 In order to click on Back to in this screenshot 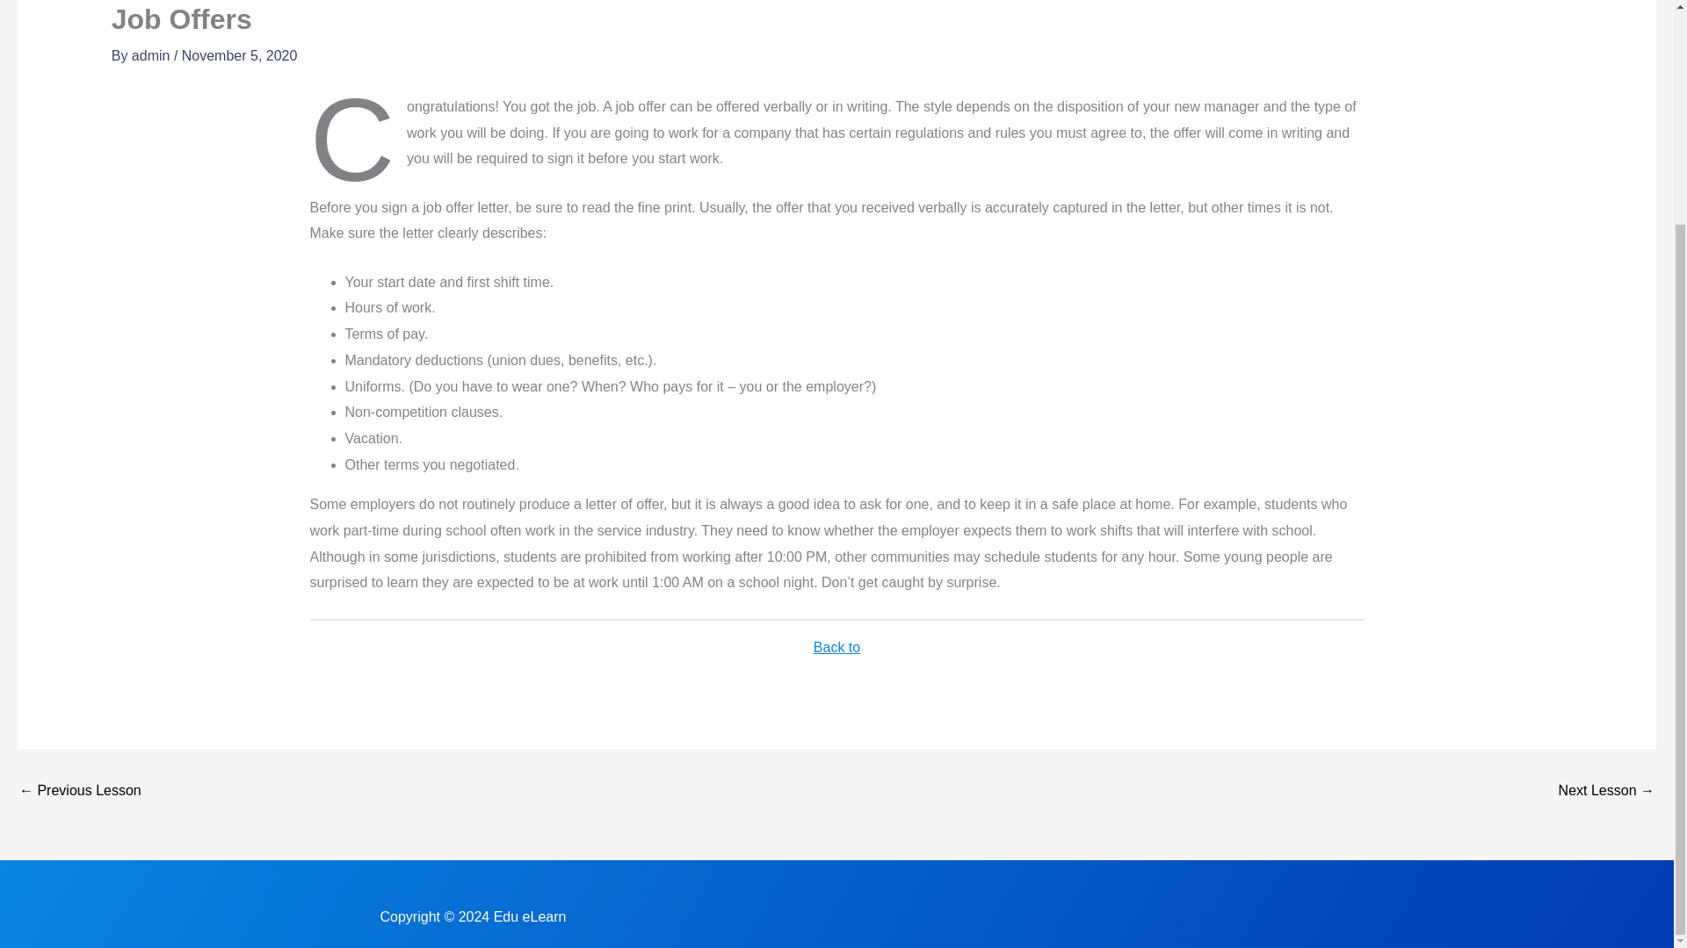, I will do `click(836, 647)`.